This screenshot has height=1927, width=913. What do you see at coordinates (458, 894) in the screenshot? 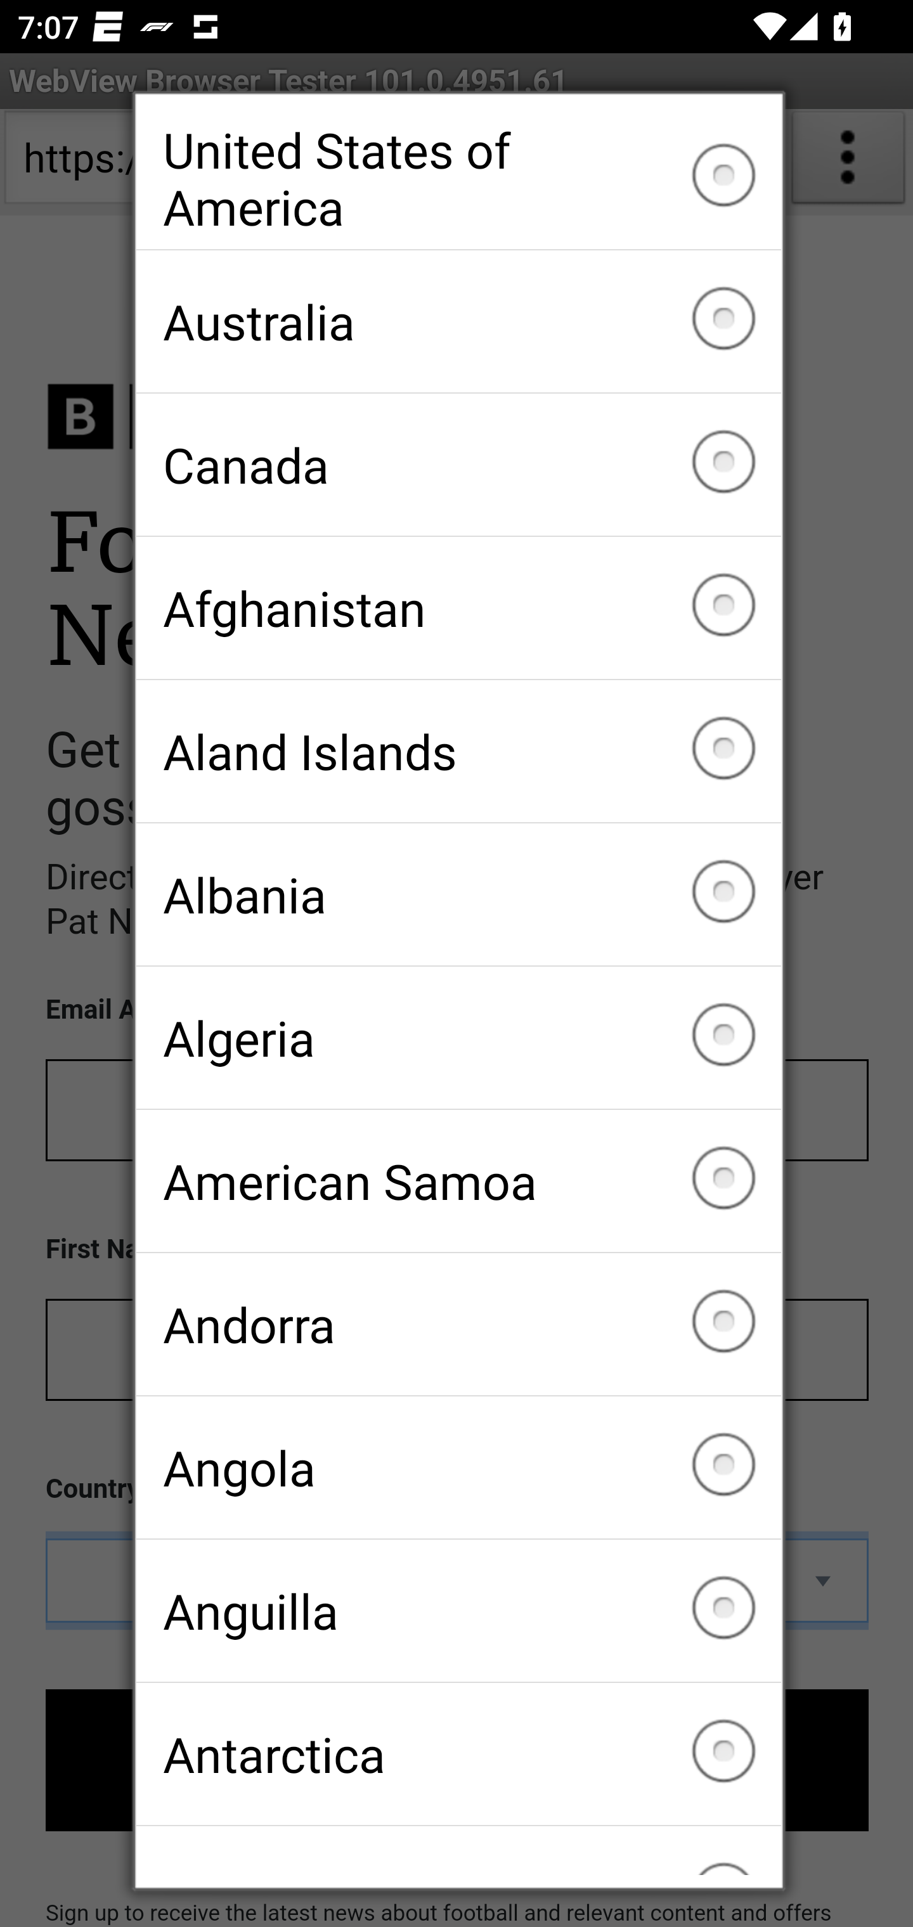
I see `Albania` at bounding box center [458, 894].